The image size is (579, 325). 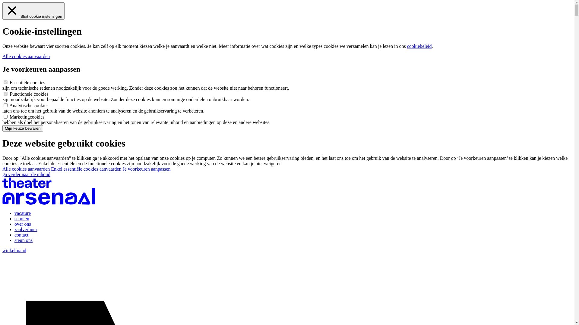 I want to click on Mijn keuze bewaren, so click(x=23, y=128).